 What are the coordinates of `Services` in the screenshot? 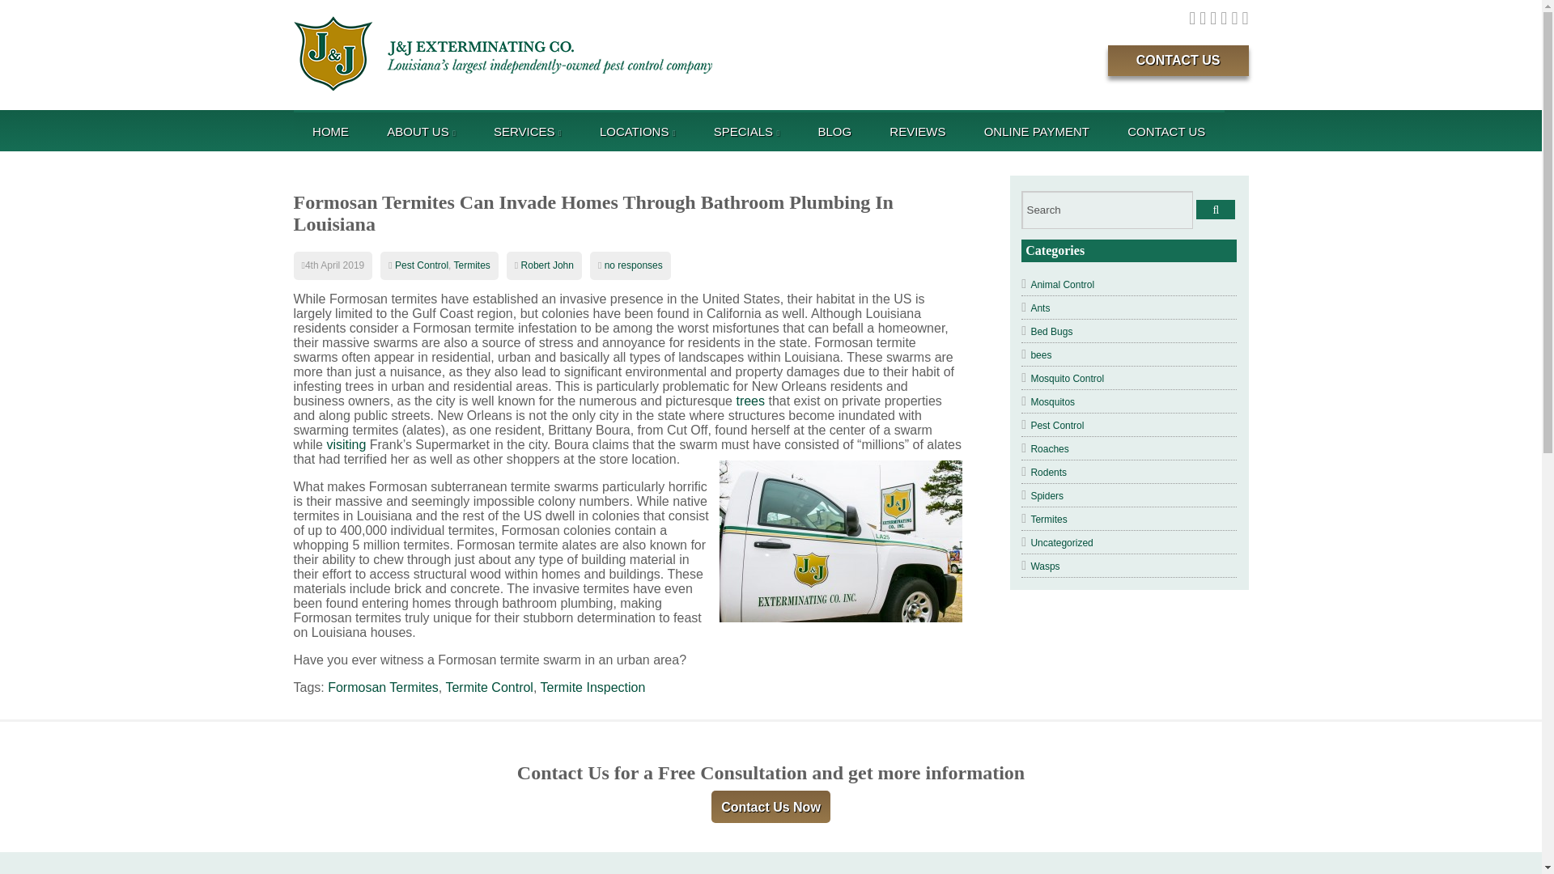 It's located at (524, 131).